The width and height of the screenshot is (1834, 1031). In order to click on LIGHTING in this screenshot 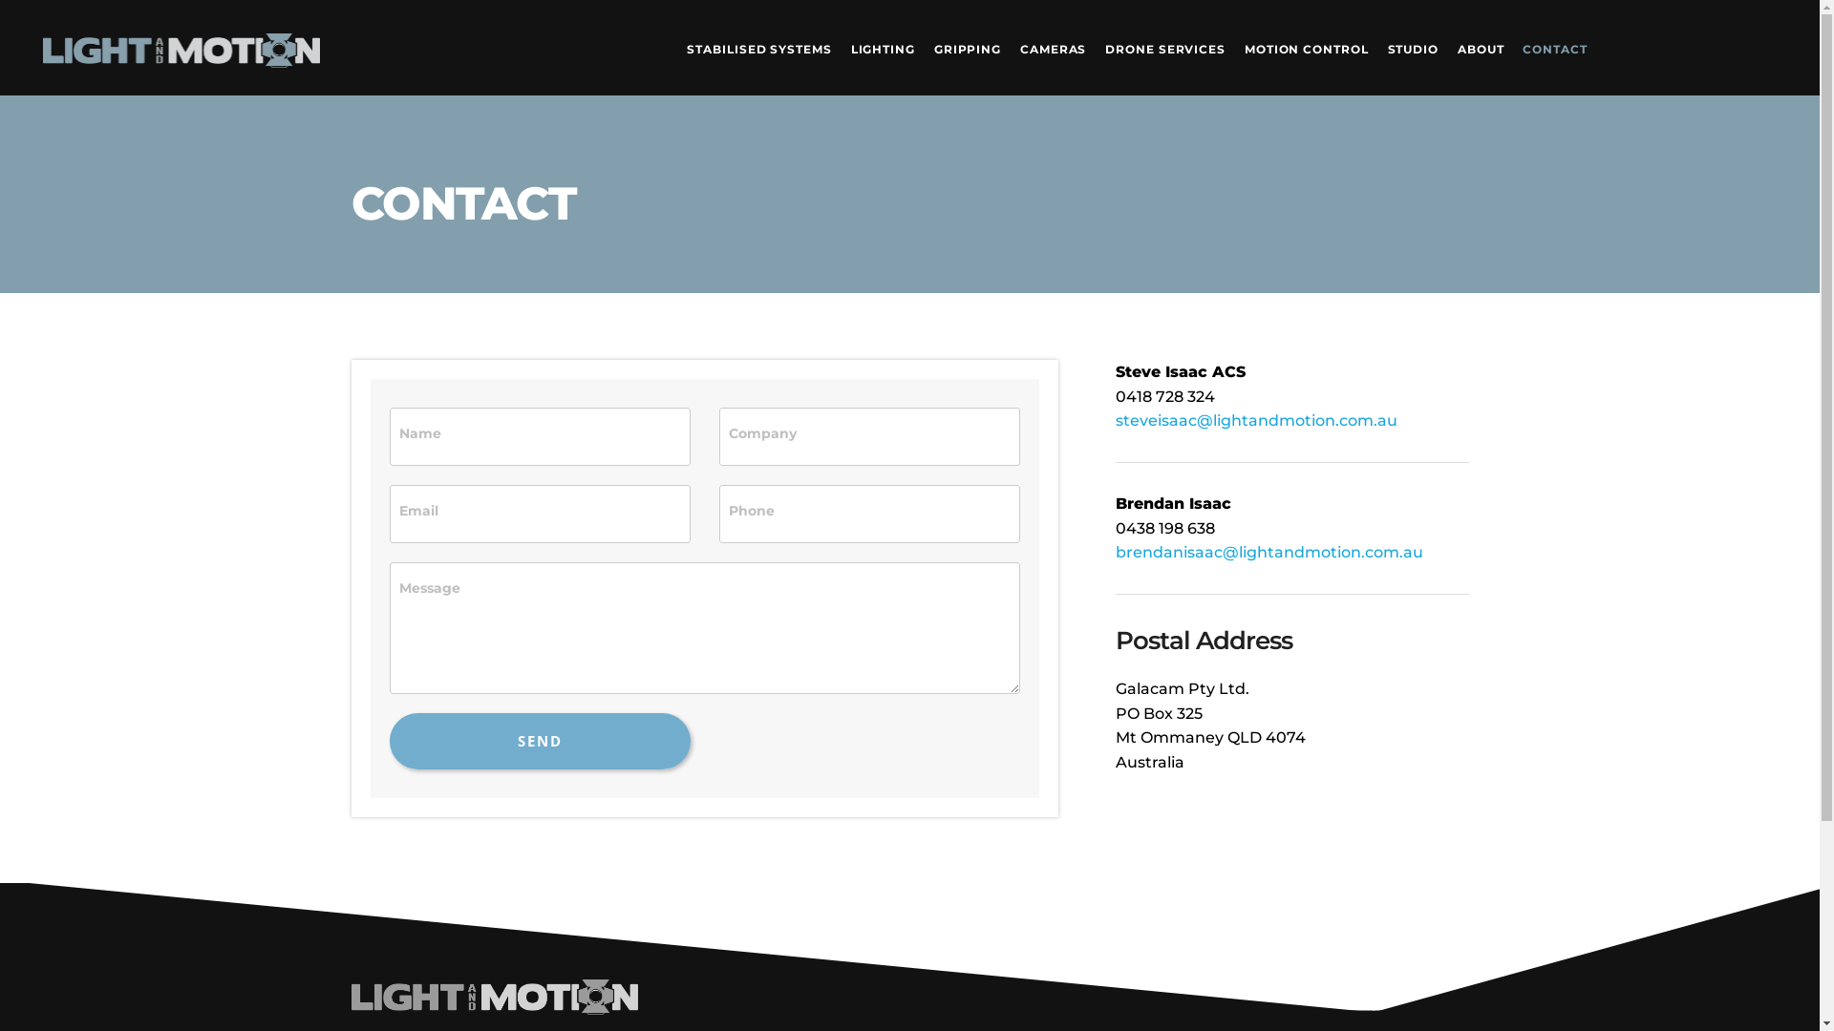, I will do `click(883, 48)`.